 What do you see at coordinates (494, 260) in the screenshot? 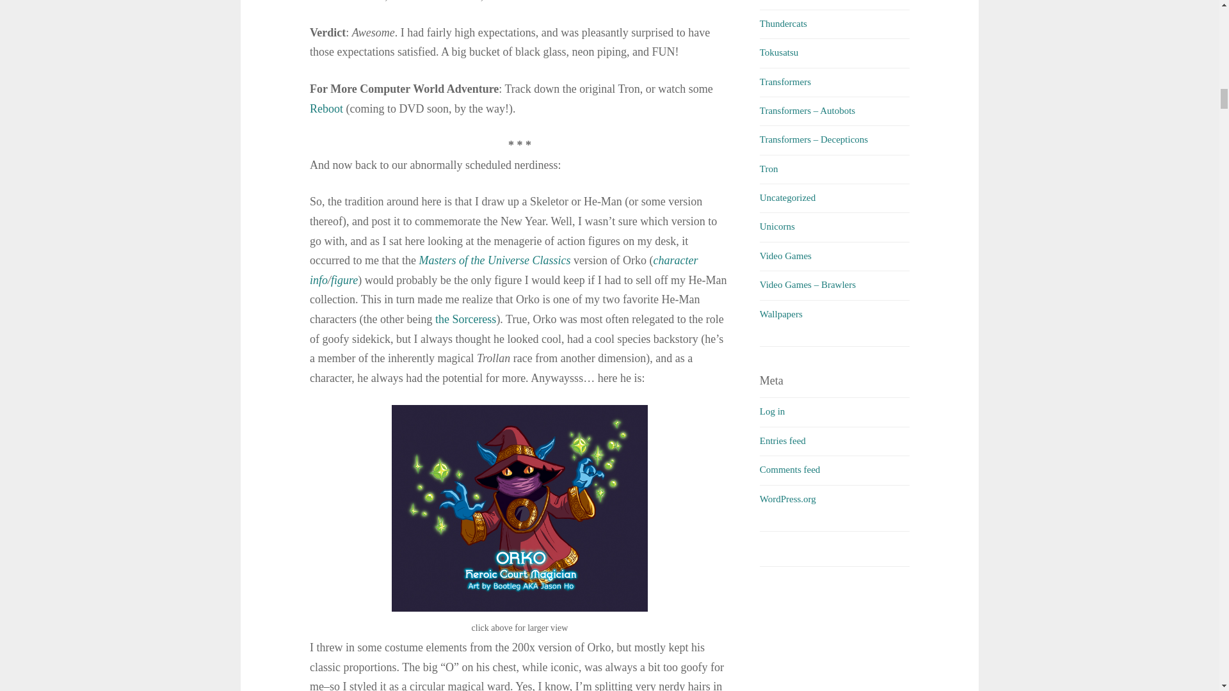
I see `Masters of the Universe Classics` at bounding box center [494, 260].